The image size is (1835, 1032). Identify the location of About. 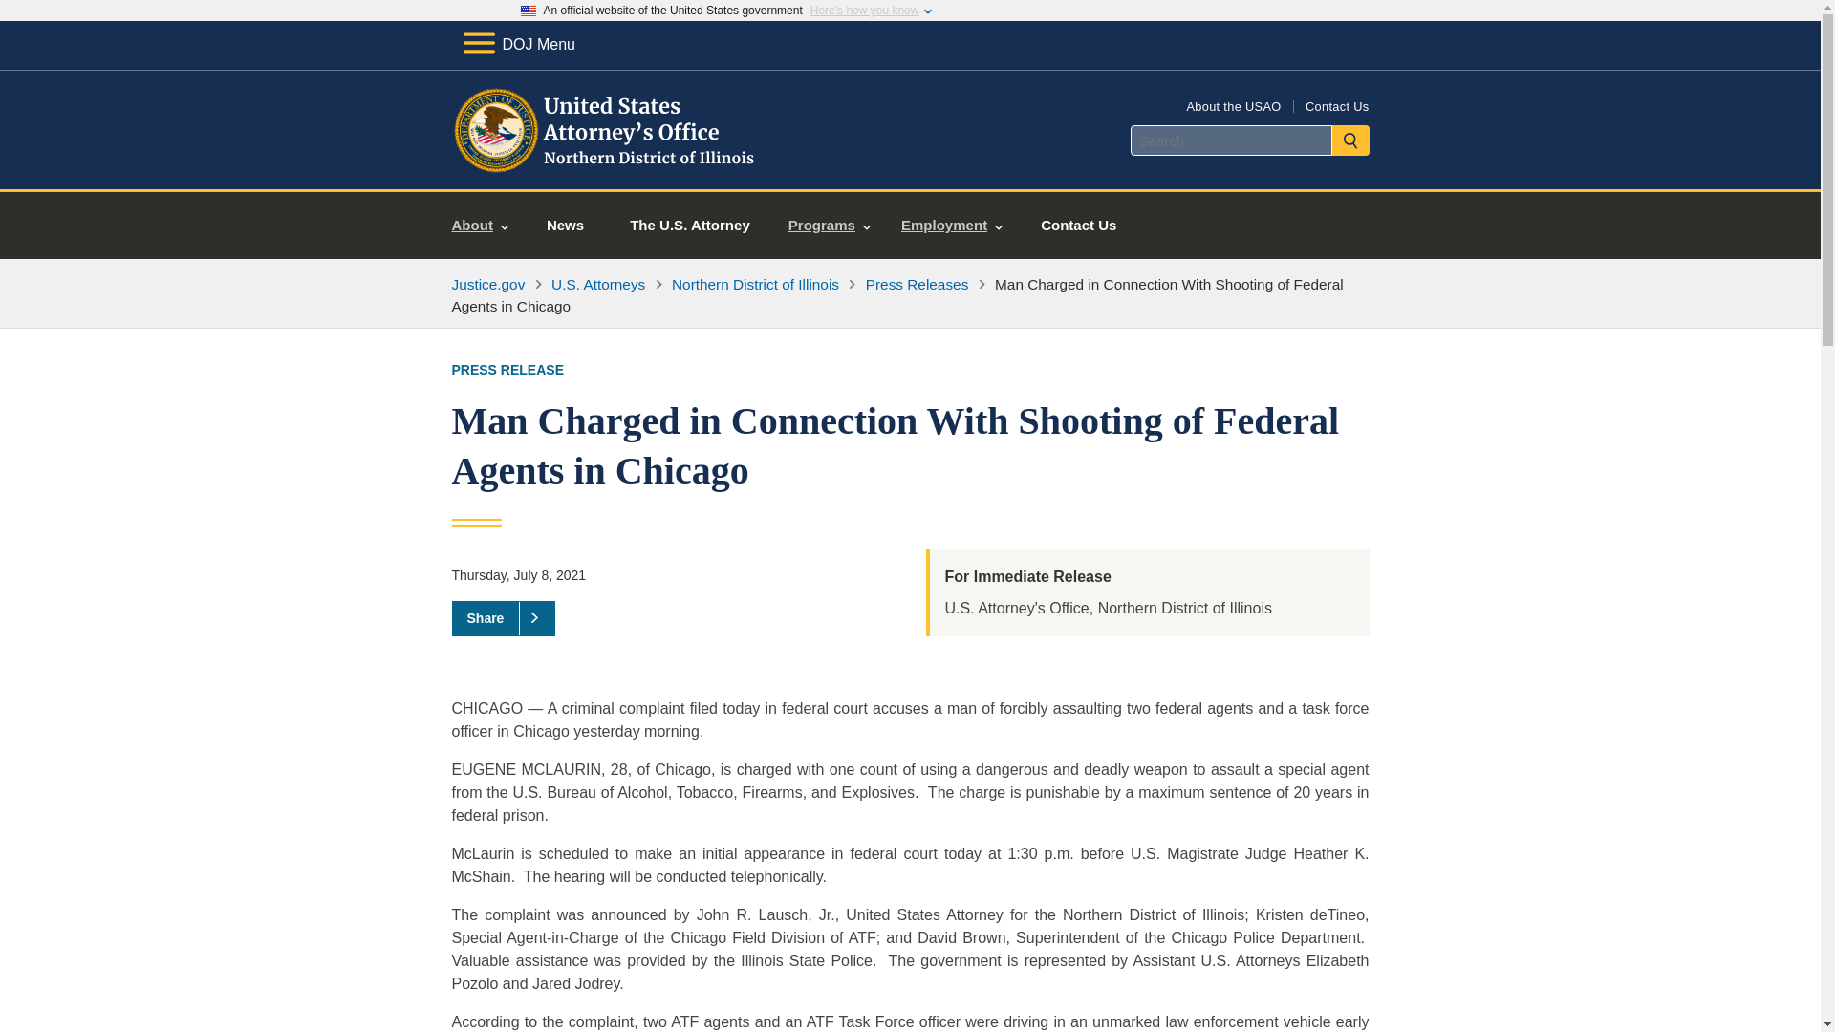
(480, 226).